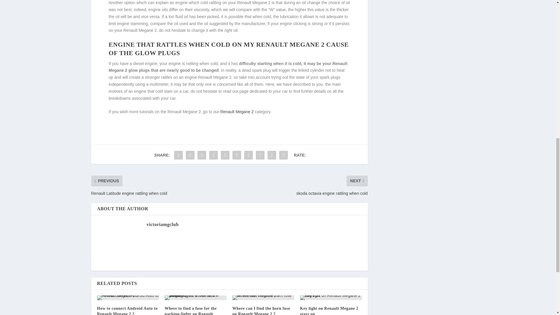 The height and width of the screenshot is (315, 560). I want to click on victoriamgclub, so click(162, 224).